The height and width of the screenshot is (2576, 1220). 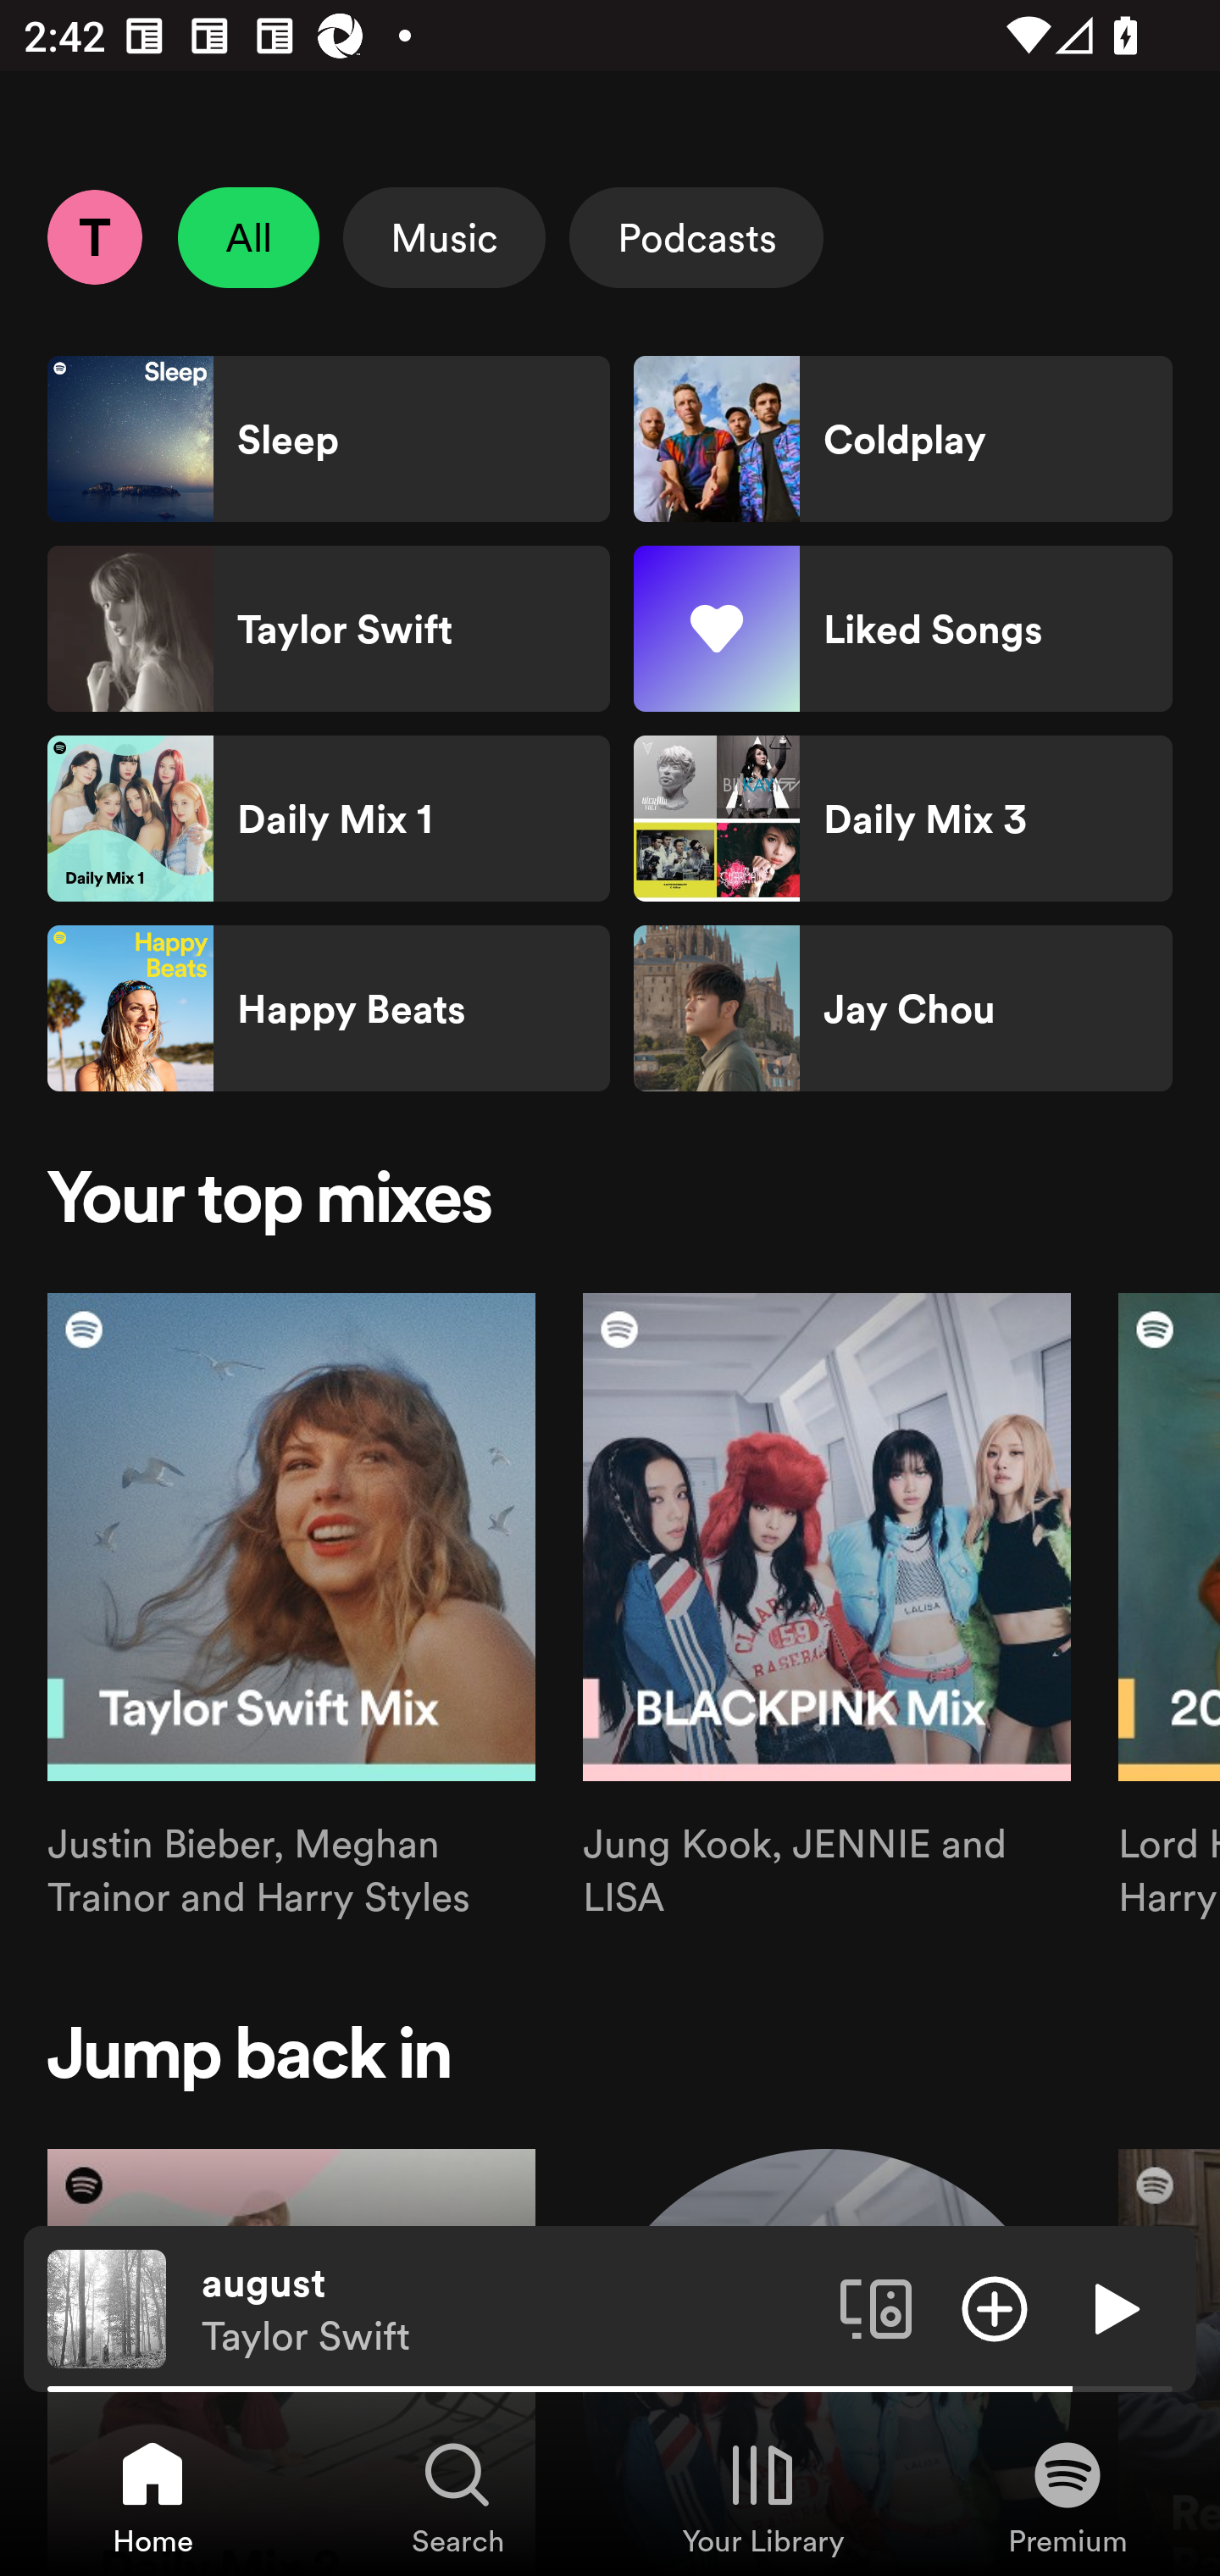 What do you see at coordinates (902, 819) in the screenshot?
I see `Daily Mix 3 Shortcut Daily Mix 3` at bounding box center [902, 819].